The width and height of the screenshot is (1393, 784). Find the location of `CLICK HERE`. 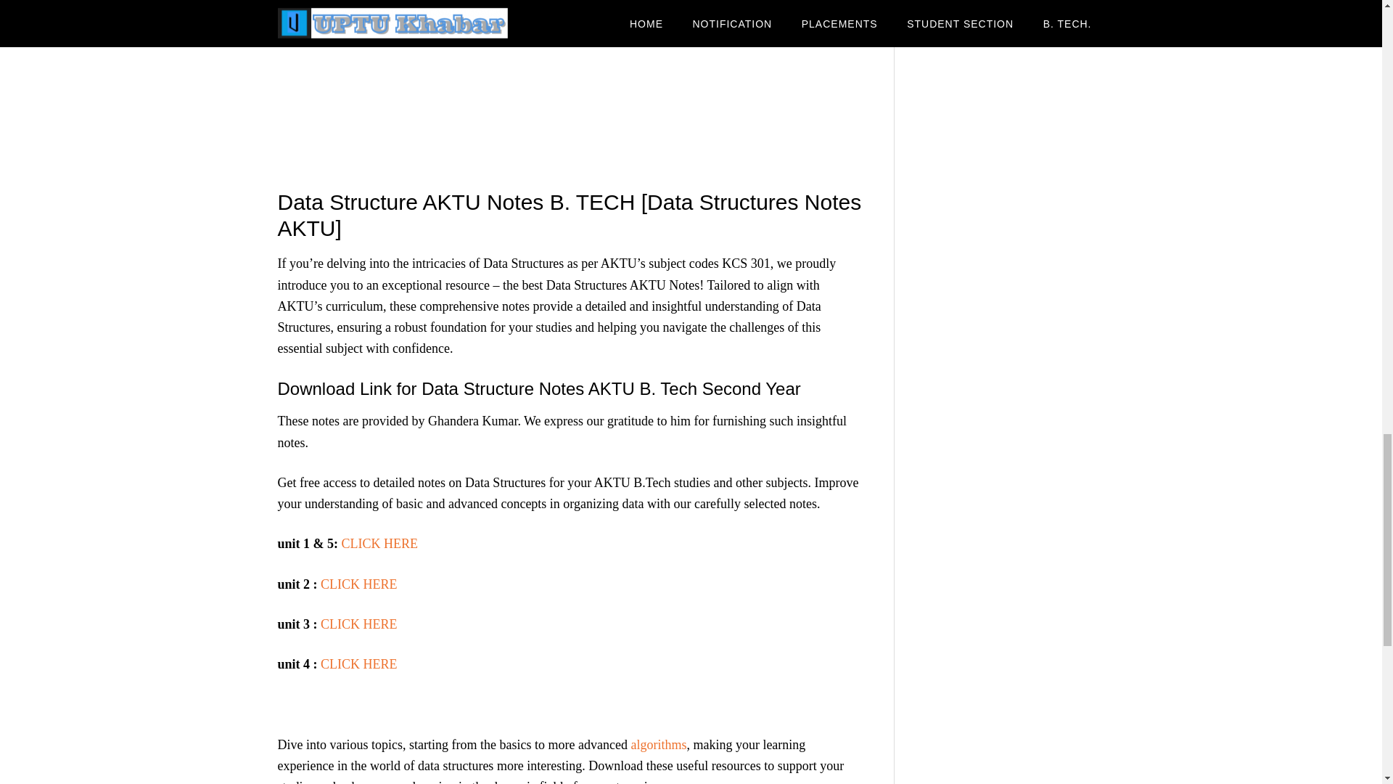

CLICK HERE is located at coordinates (358, 624).